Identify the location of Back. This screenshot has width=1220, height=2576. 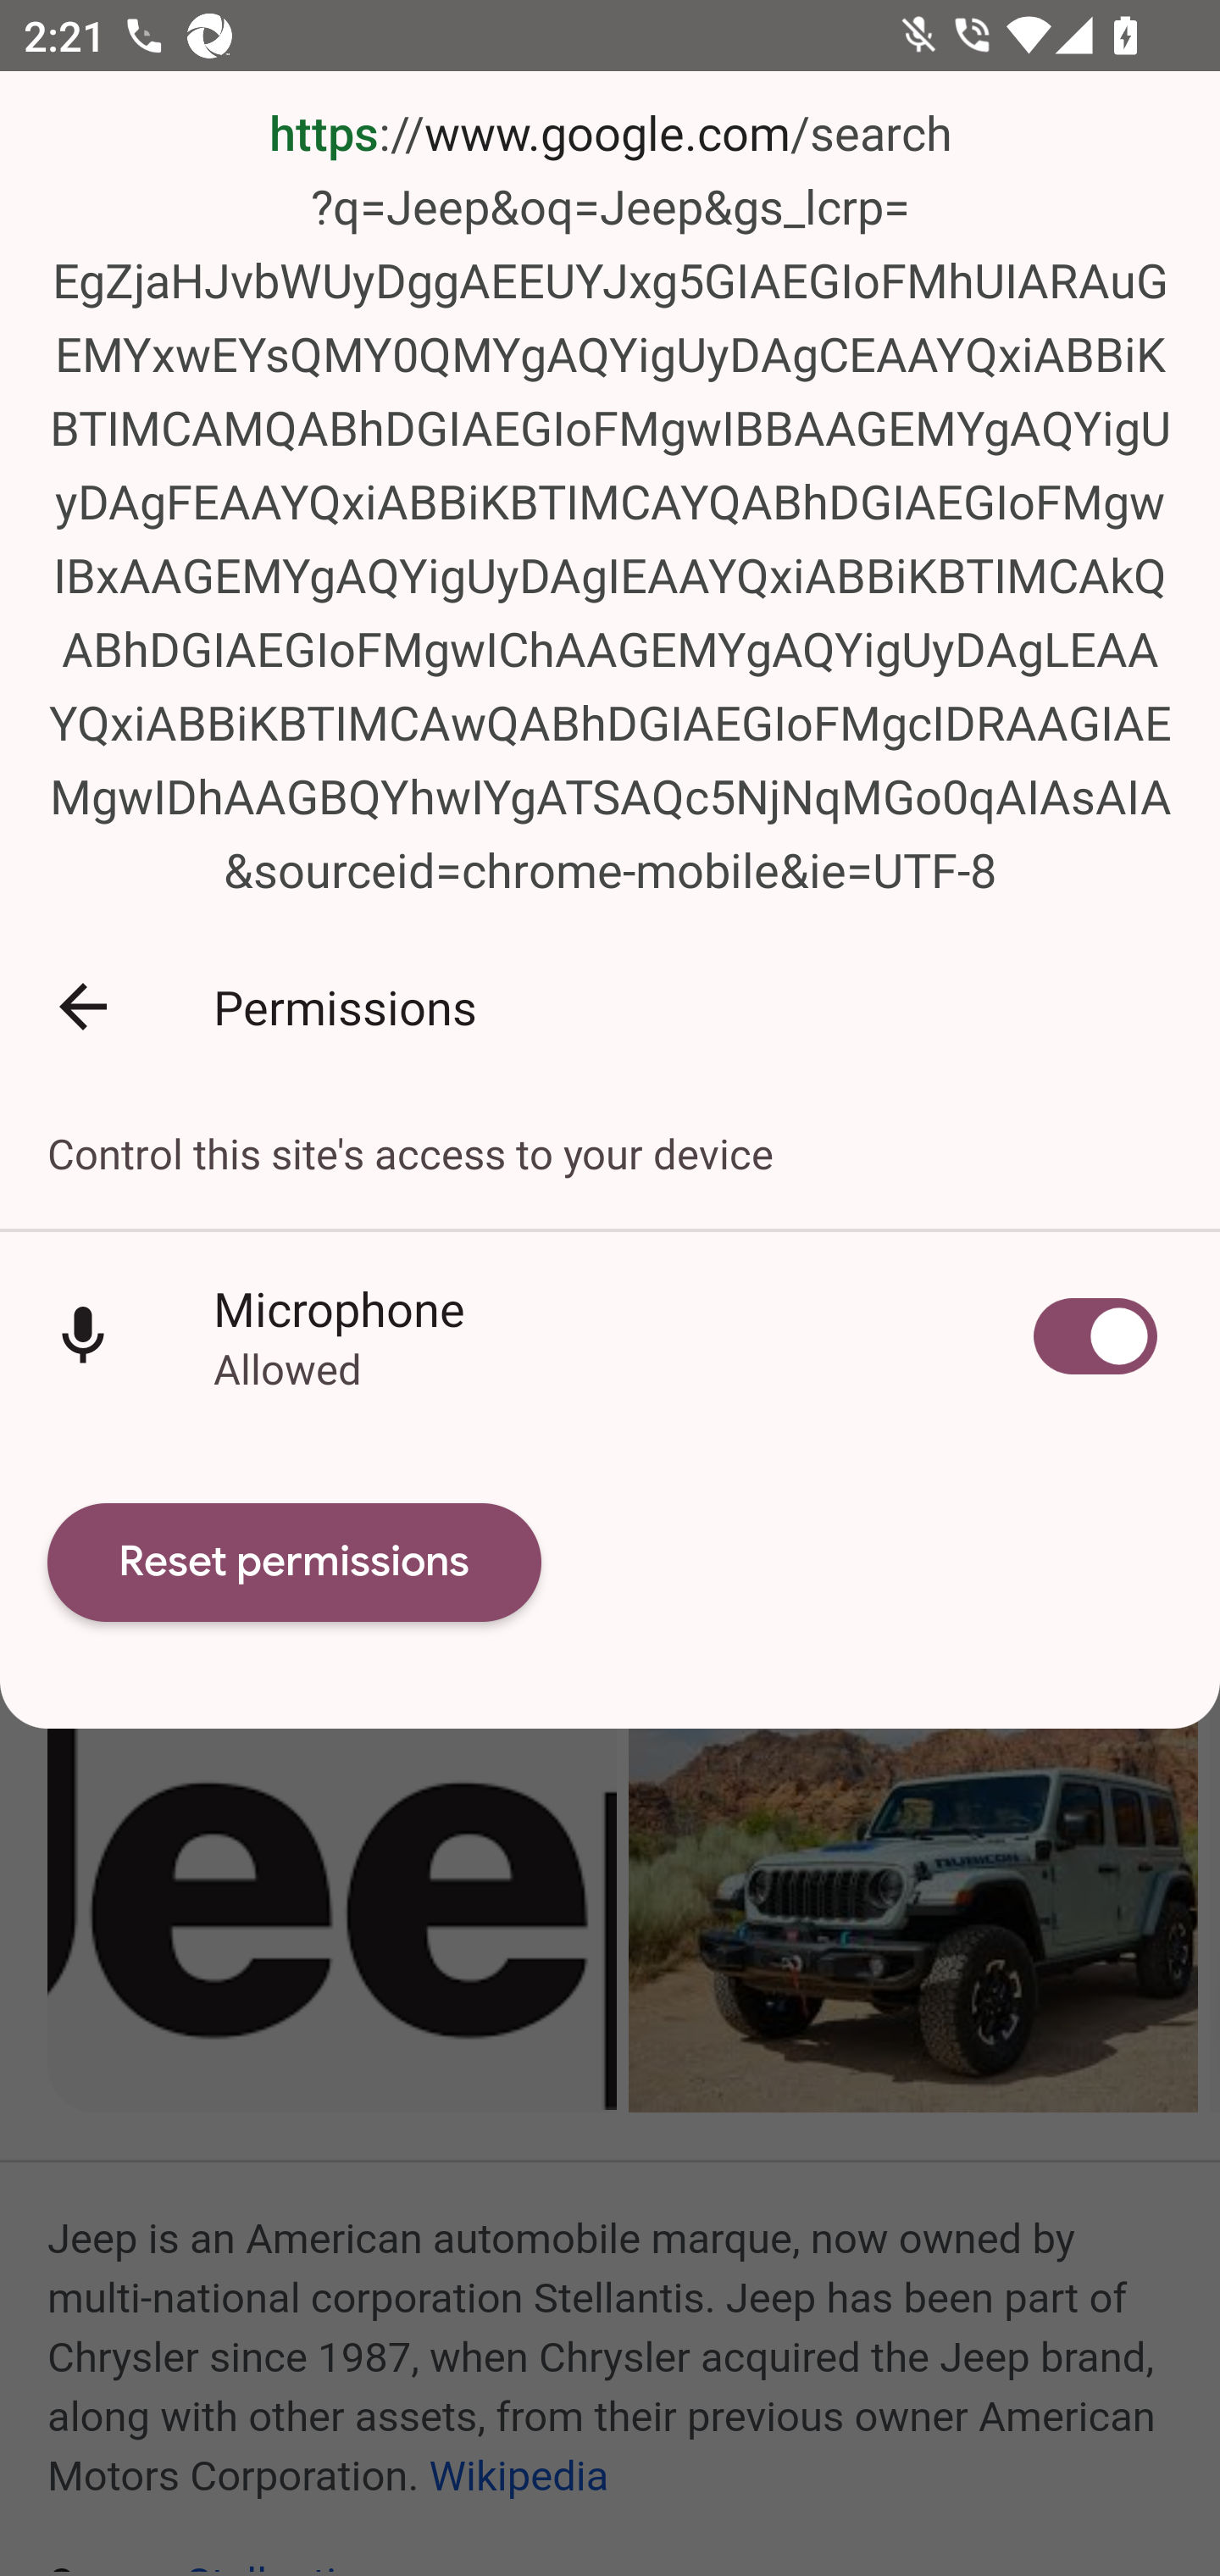
(83, 1005).